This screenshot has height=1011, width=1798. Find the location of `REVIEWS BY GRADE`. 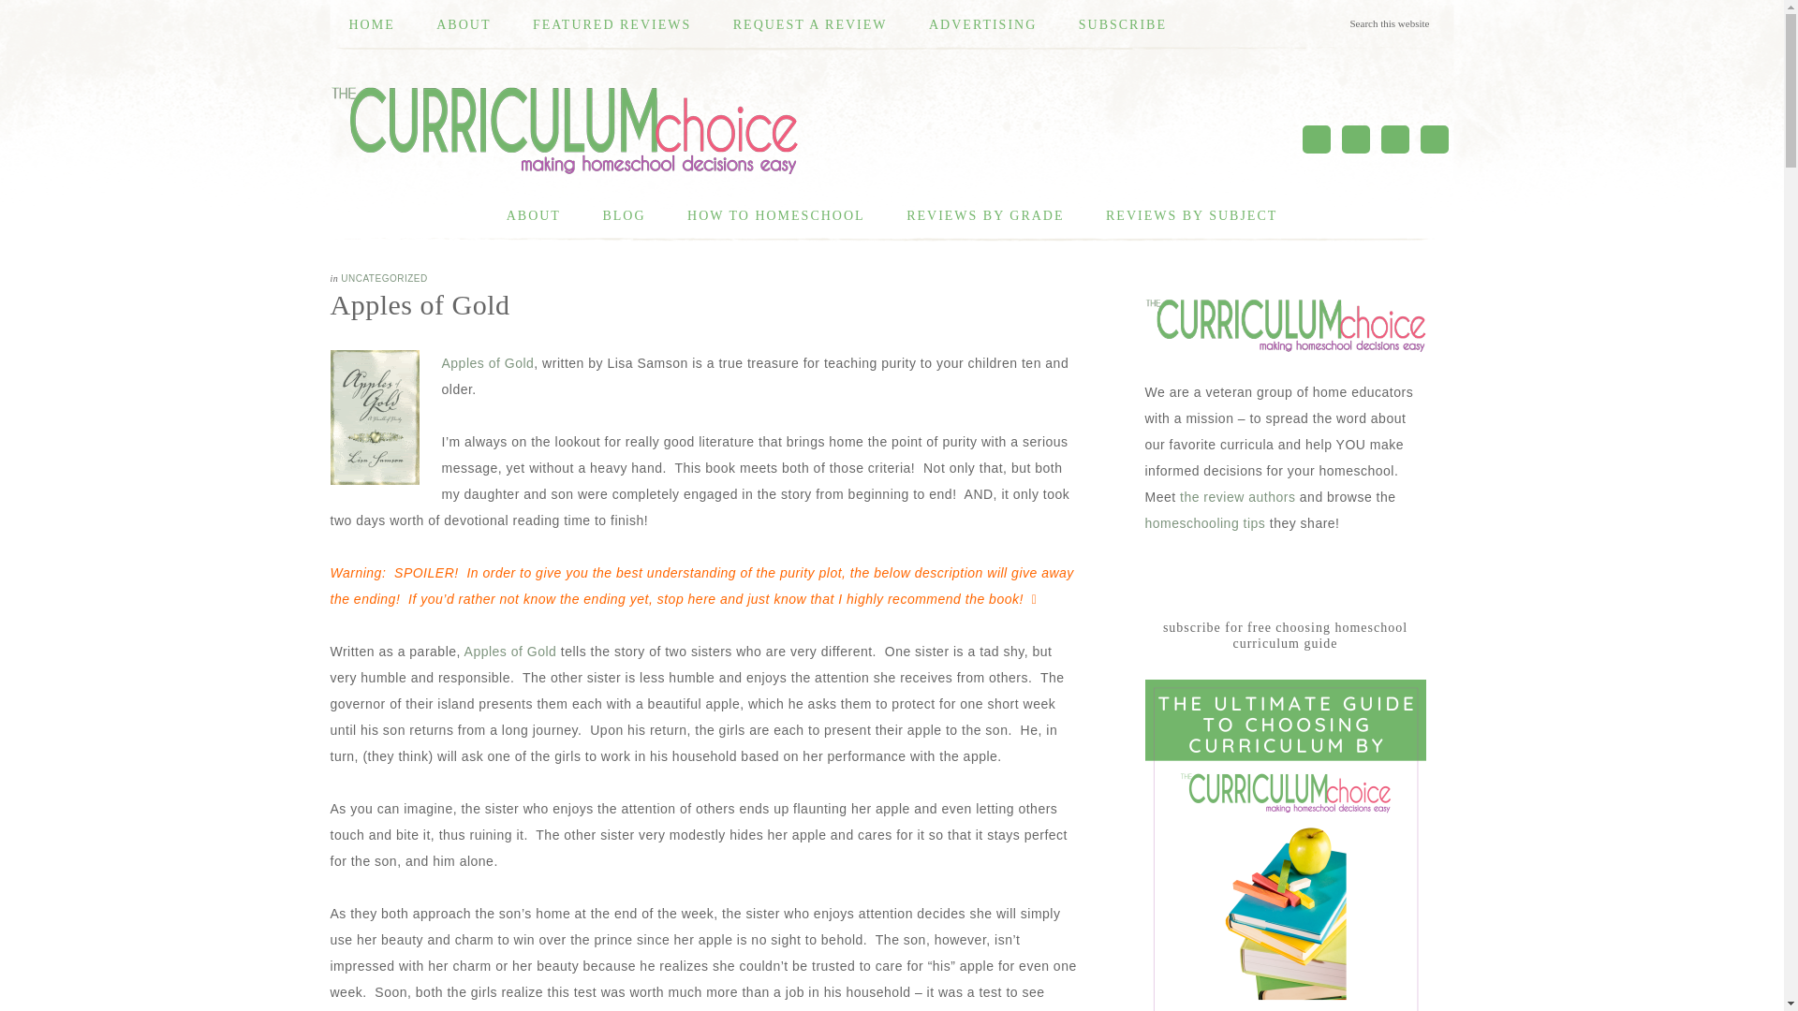

REVIEWS BY GRADE is located at coordinates (985, 216).